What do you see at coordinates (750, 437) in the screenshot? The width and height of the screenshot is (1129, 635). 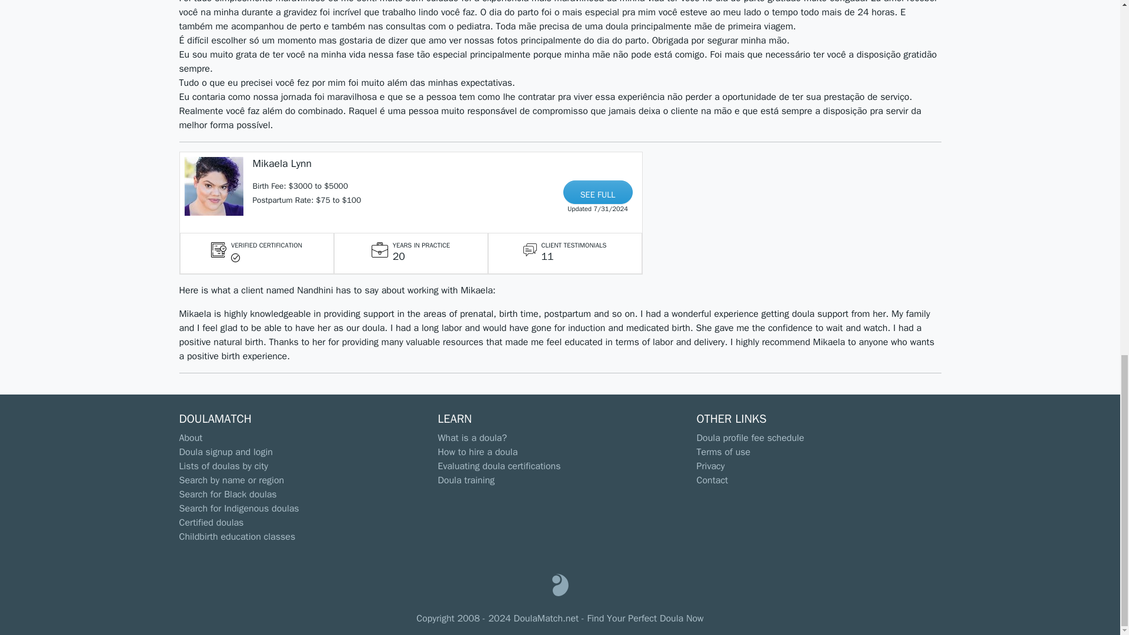 I see `Doula profile fee schedule` at bounding box center [750, 437].